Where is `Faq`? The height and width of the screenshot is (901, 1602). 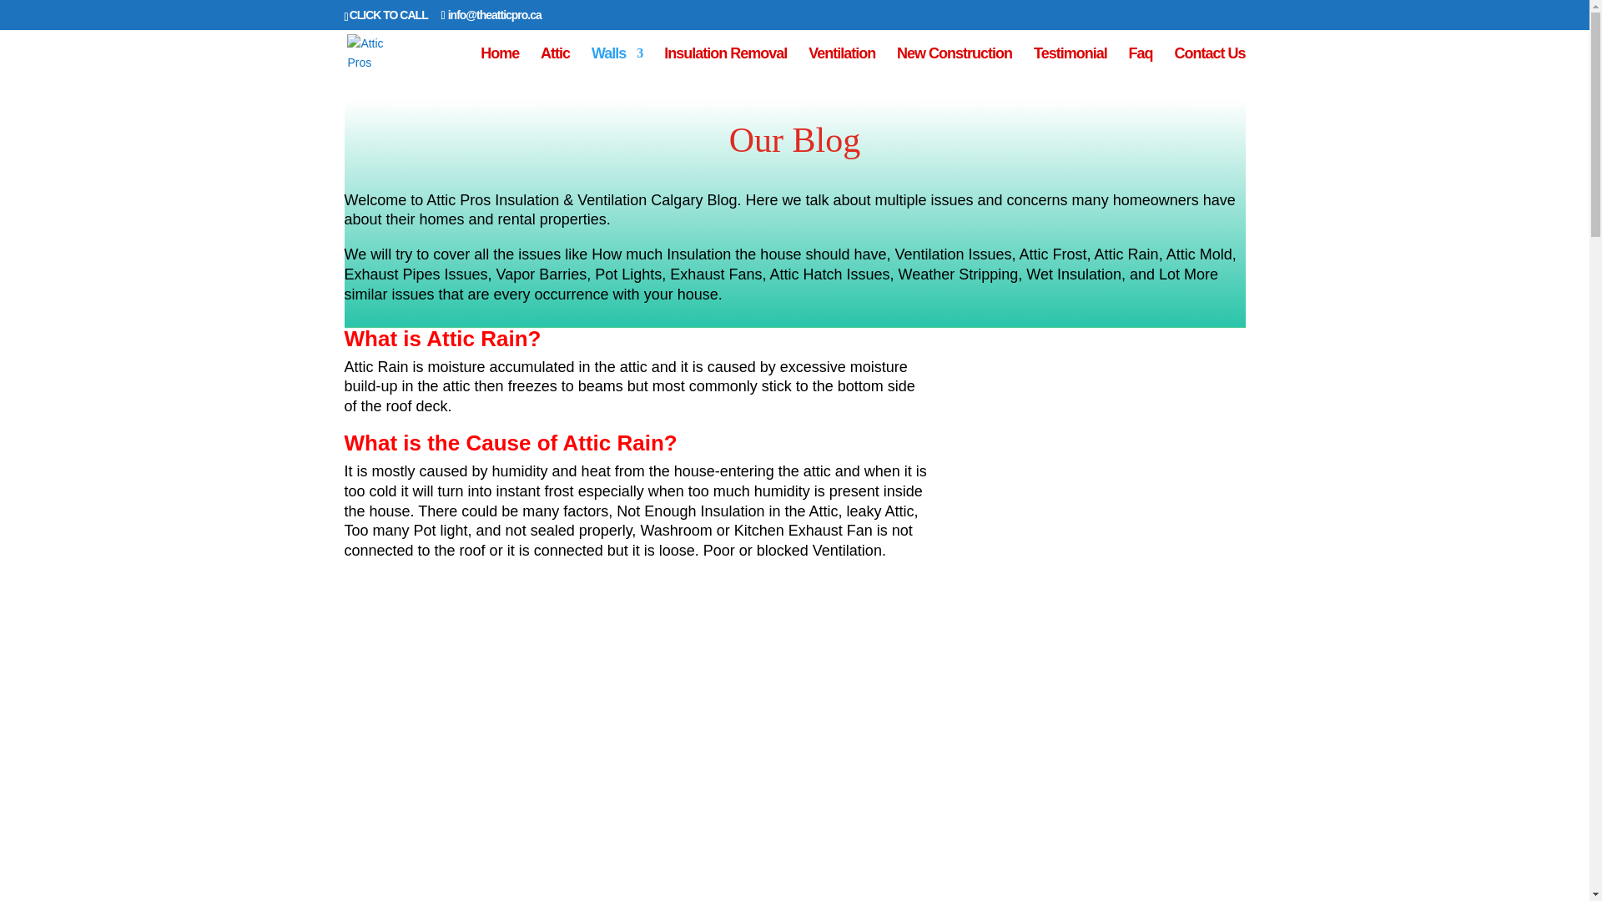
Faq is located at coordinates (1141, 65).